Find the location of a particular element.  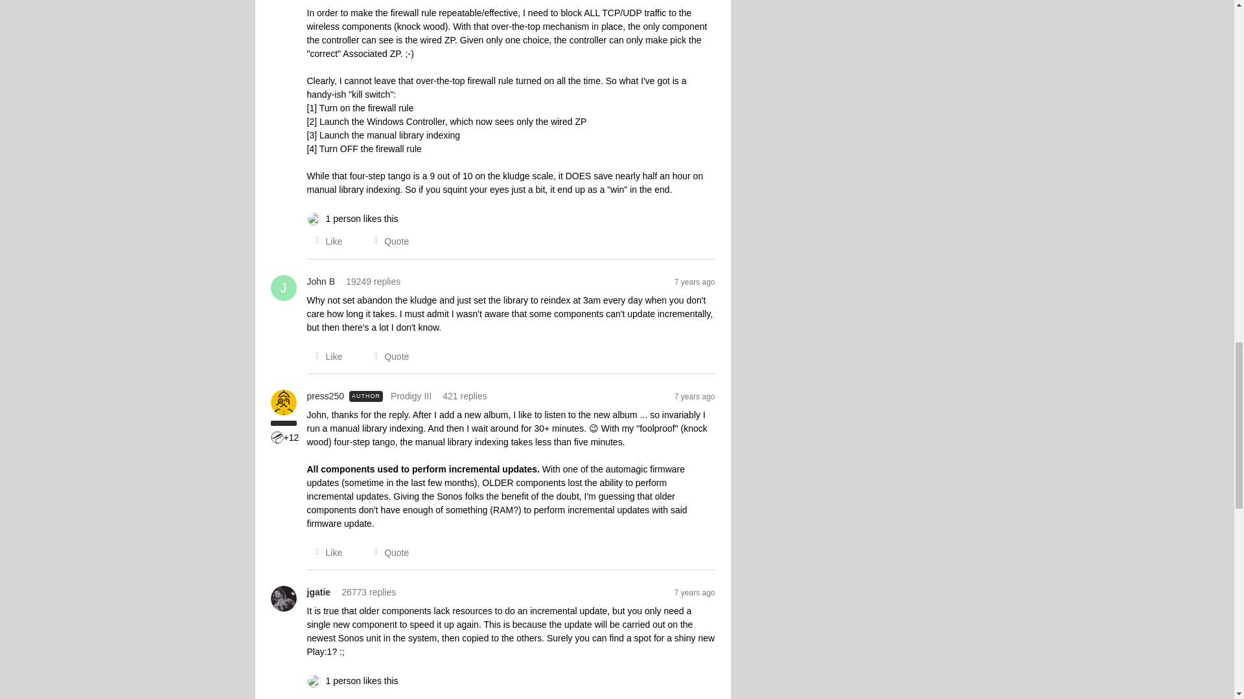

Amping it up III is located at coordinates (277, 438).